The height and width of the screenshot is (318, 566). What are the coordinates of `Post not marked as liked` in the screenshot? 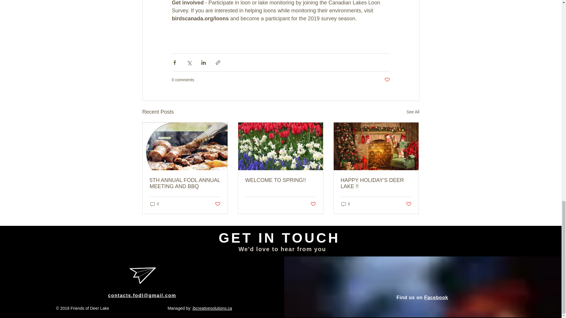 It's located at (387, 80).